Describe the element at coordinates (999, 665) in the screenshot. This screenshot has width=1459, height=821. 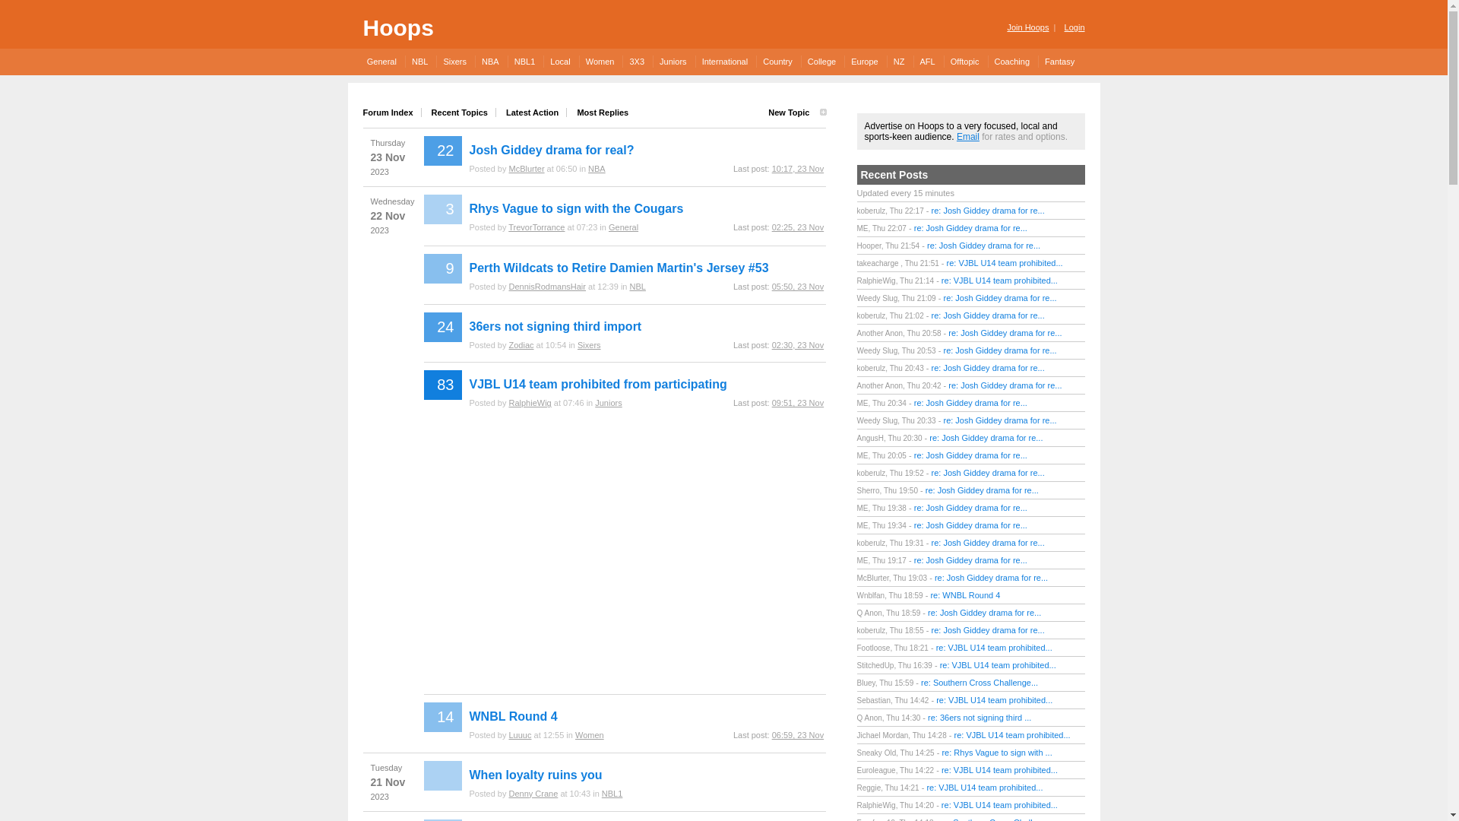
I see `re: VJBL U14 team prohibited...` at that location.